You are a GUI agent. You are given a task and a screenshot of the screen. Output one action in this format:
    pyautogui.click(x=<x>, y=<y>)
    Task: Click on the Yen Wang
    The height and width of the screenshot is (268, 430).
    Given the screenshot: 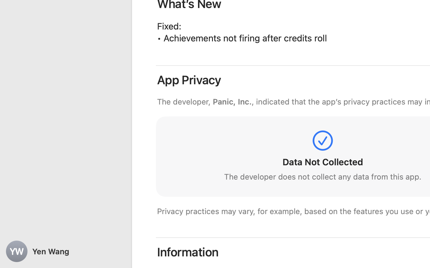 What is the action you would take?
    pyautogui.click(x=66, y=251)
    